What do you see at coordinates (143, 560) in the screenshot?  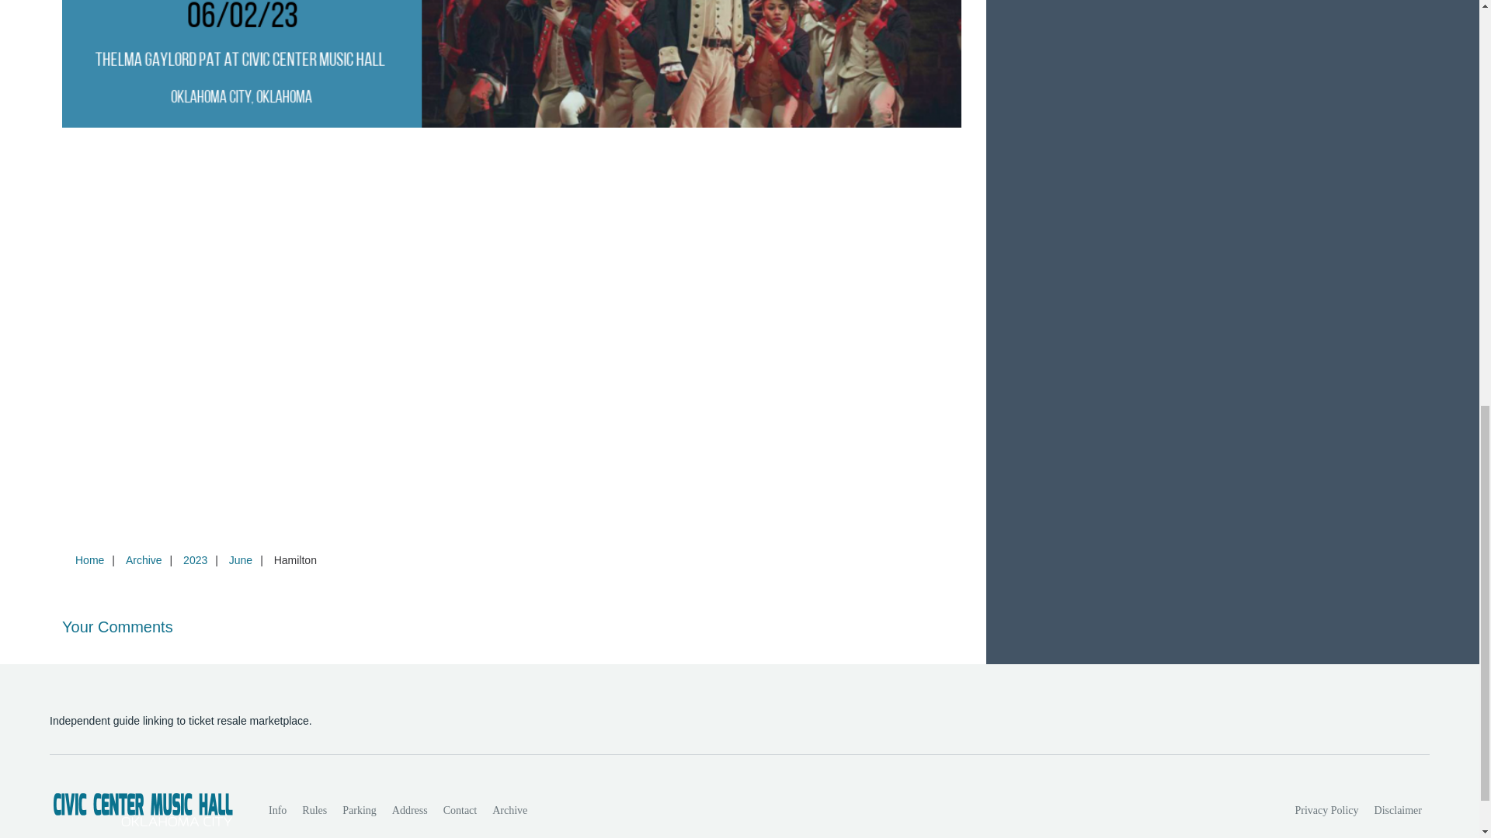 I see `Archive` at bounding box center [143, 560].